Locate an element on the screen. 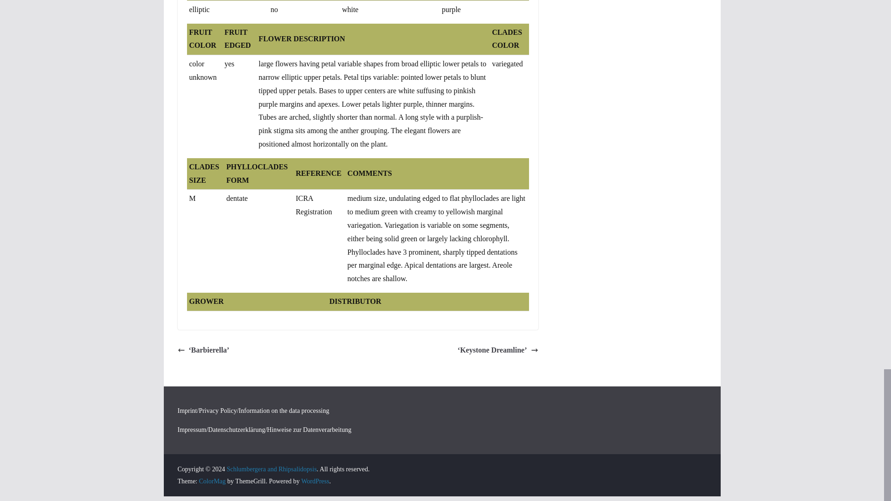 This screenshot has height=501, width=891. ColorMag is located at coordinates (213, 482).